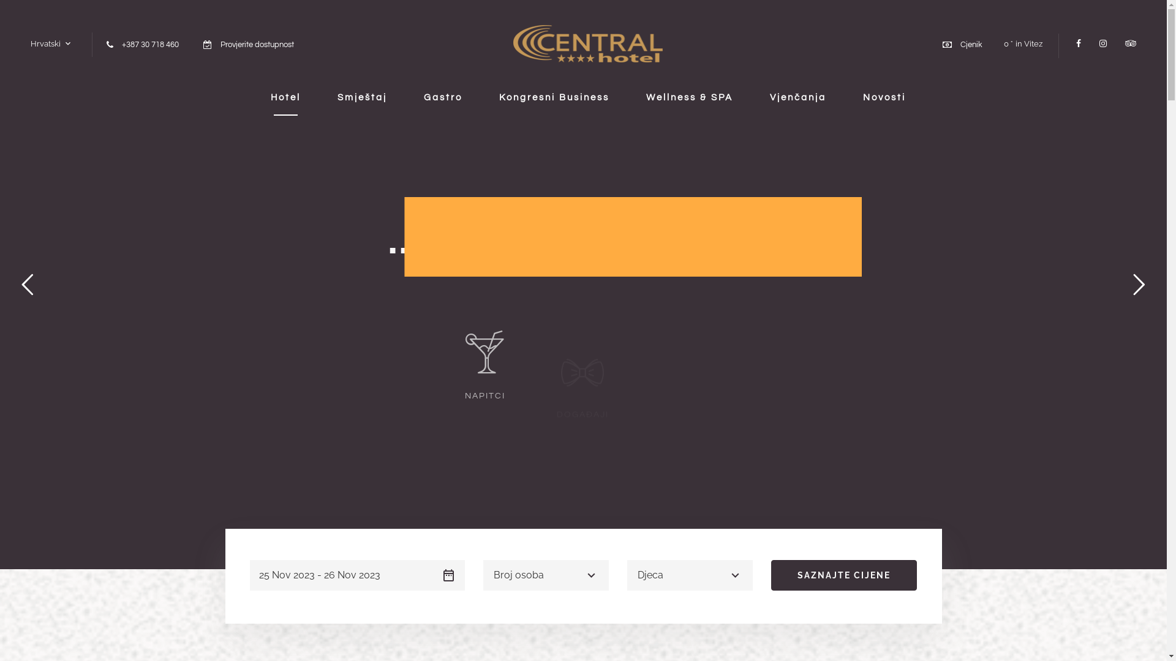  What do you see at coordinates (1126, 43) in the screenshot?
I see `Social item` at bounding box center [1126, 43].